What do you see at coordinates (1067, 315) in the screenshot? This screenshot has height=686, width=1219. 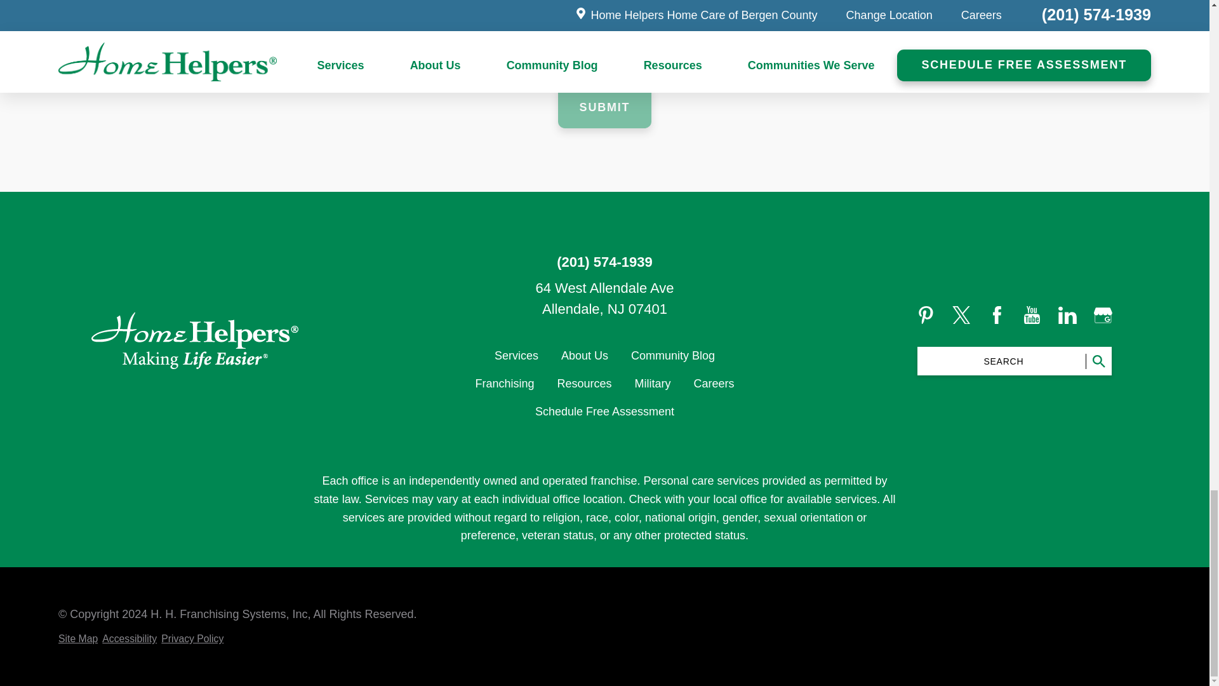 I see `LinkedIn` at bounding box center [1067, 315].